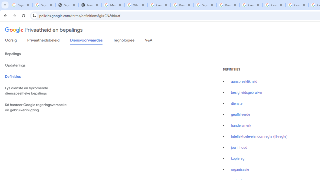  What do you see at coordinates (21, 5) in the screenshot?
I see `Sign in - Google Accounts` at bounding box center [21, 5].